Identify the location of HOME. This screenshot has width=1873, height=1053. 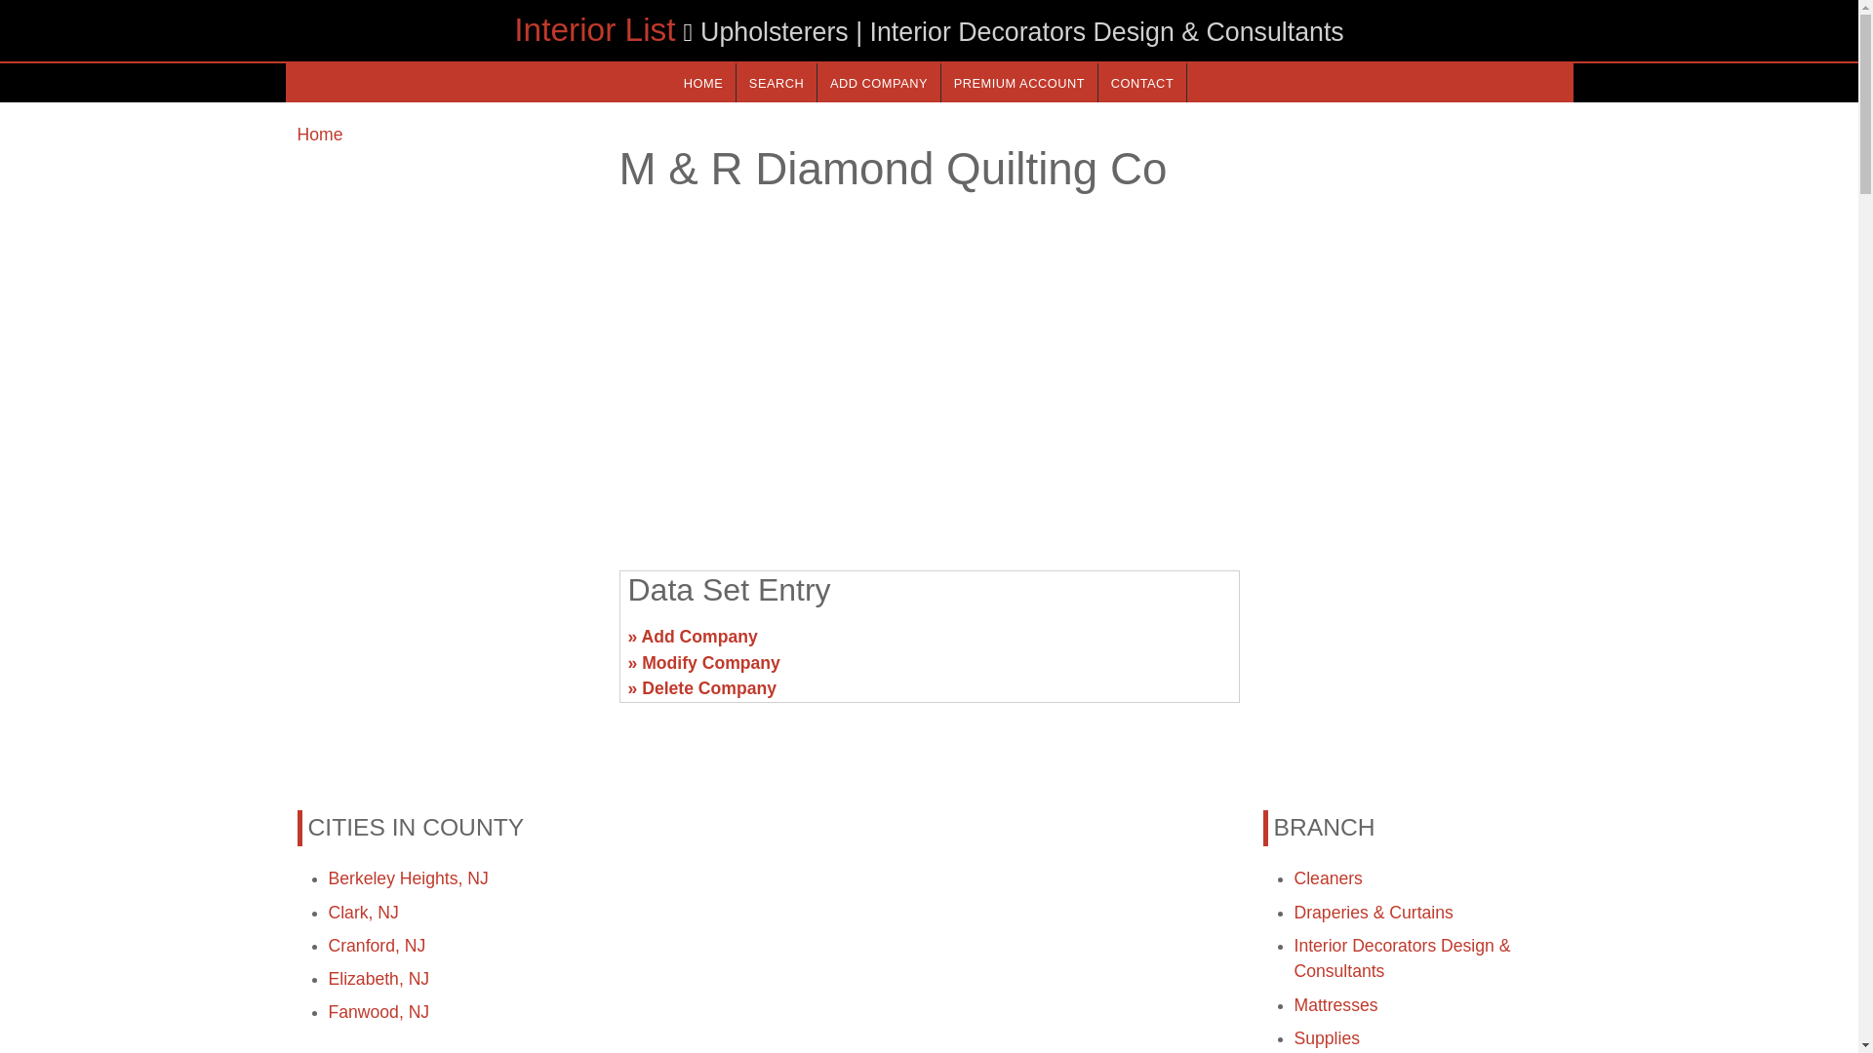
(702, 82).